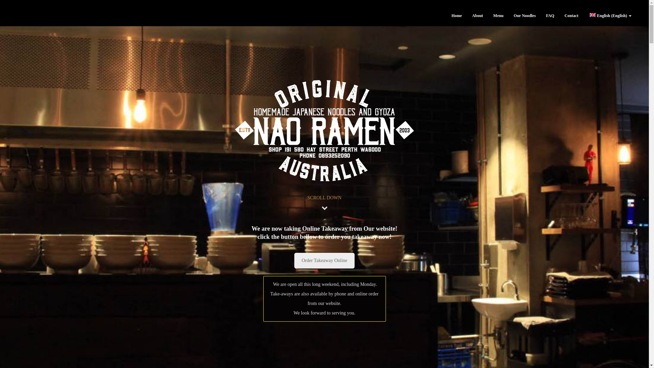 Image resolution: width=654 pixels, height=368 pixels. I want to click on Home, so click(456, 16).